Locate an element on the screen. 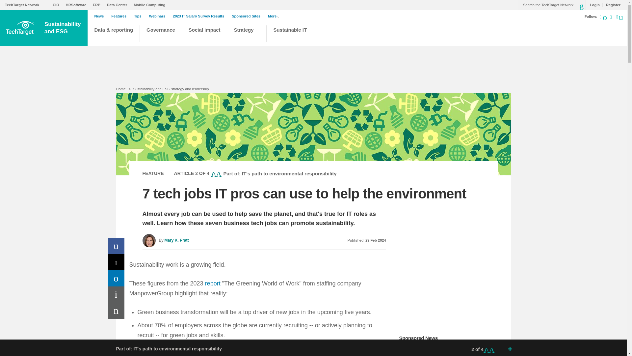 The height and width of the screenshot is (356, 632). Share on Facebook is located at coordinates (116, 246).